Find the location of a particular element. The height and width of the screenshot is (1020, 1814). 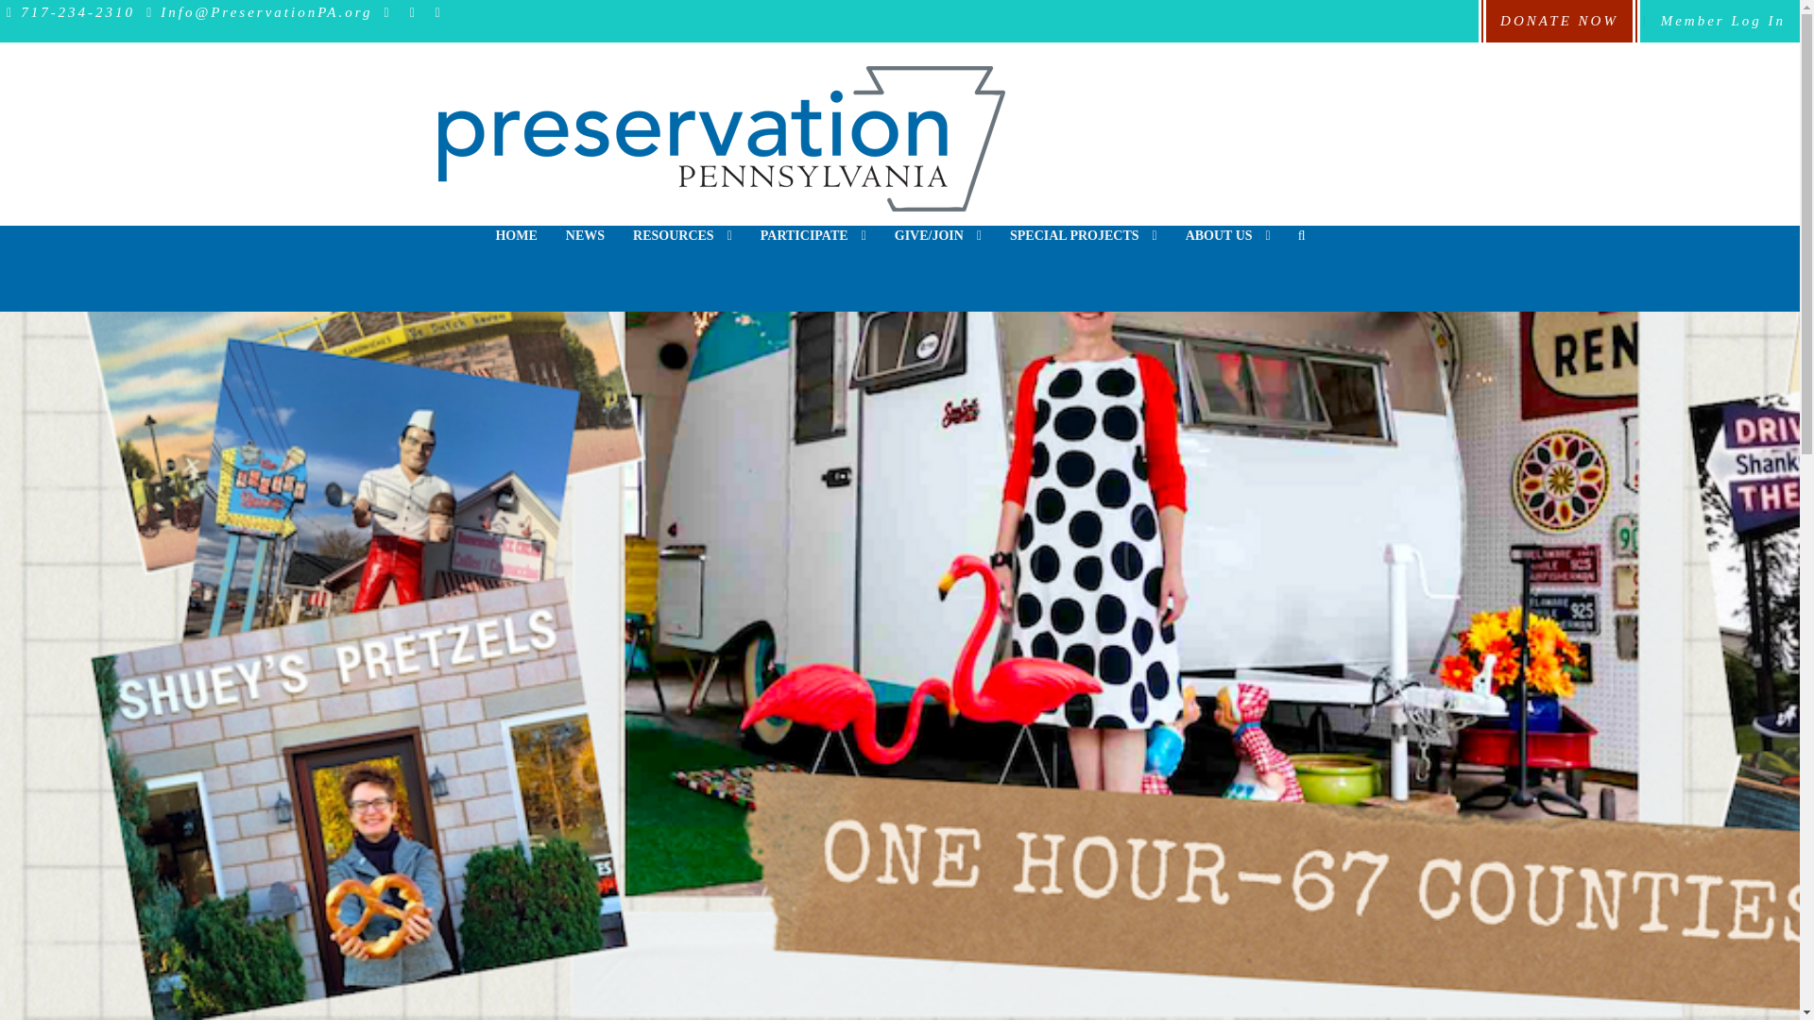

HOME is located at coordinates (516, 249).